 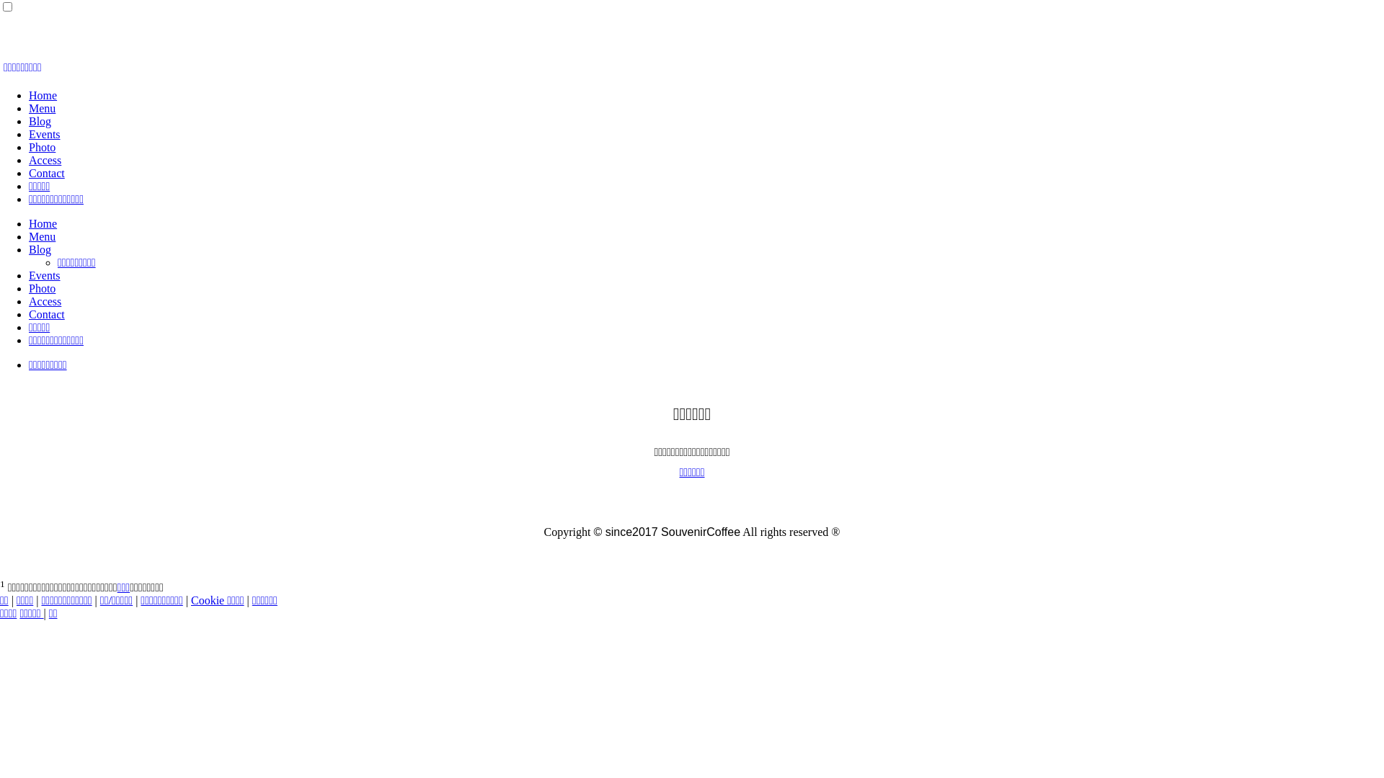 I want to click on Events, so click(x=45, y=275).